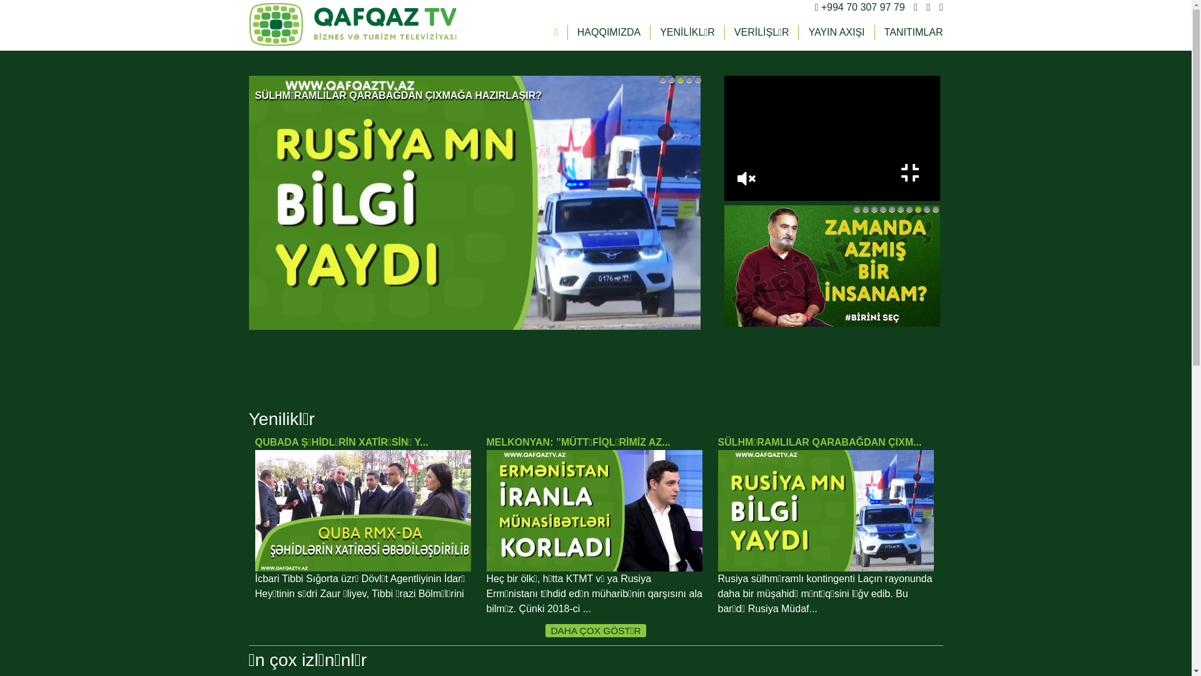 This screenshot has width=1201, height=676. What do you see at coordinates (866, 209) in the screenshot?
I see `2` at bounding box center [866, 209].